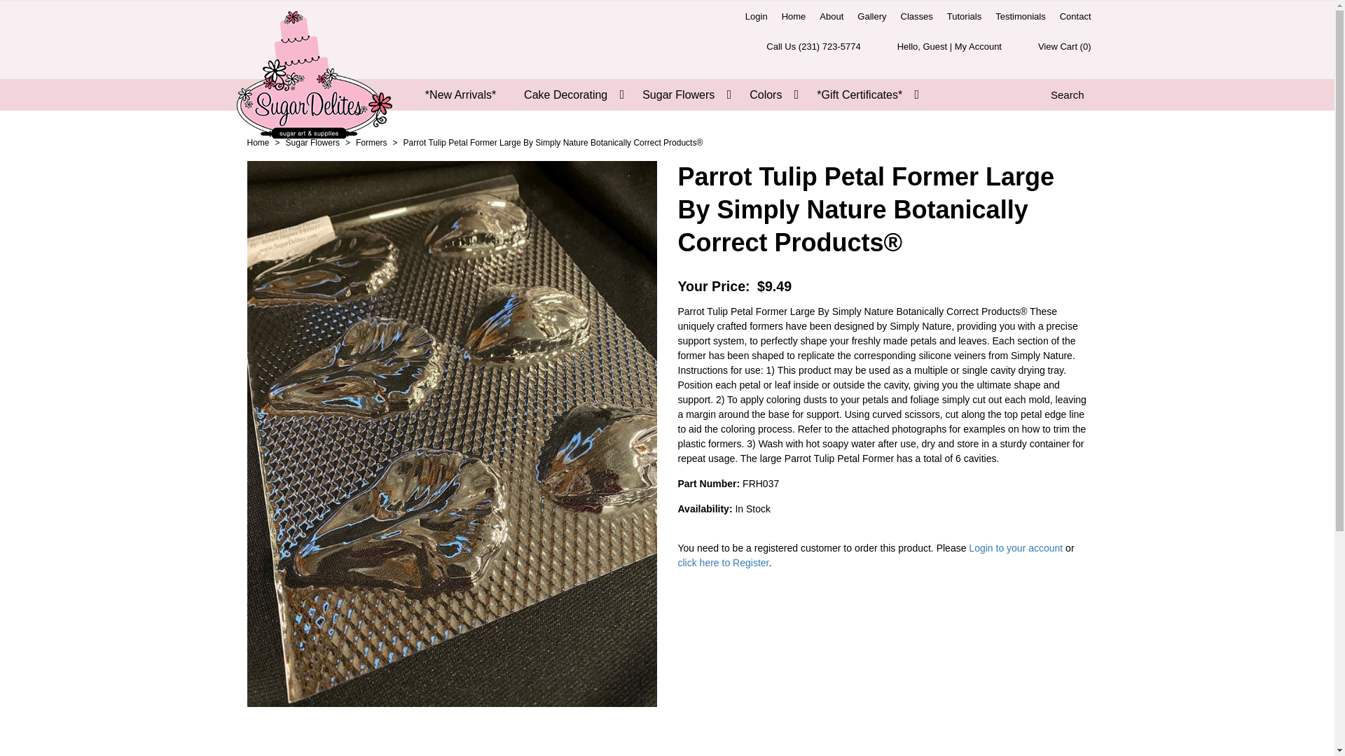 The width and height of the screenshot is (1345, 756). What do you see at coordinates (831, 16) in the screenshot?
I see `About` at bounding box center [831, 16].